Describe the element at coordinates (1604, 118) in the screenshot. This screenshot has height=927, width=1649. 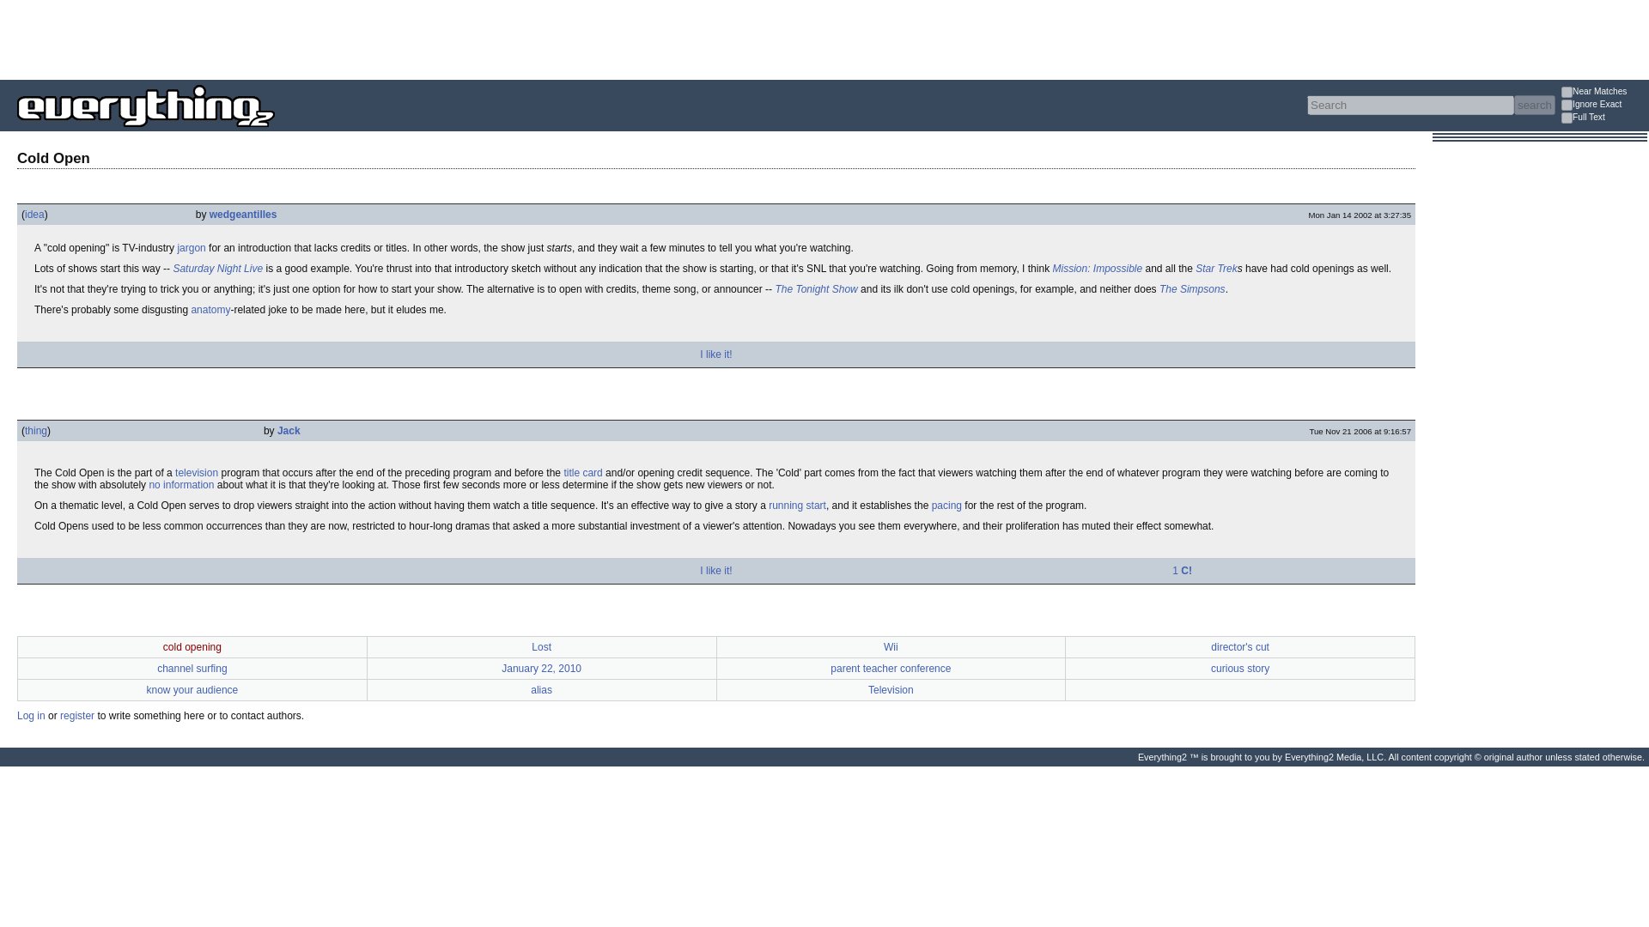
I see `Search for text within writeups` at that location.